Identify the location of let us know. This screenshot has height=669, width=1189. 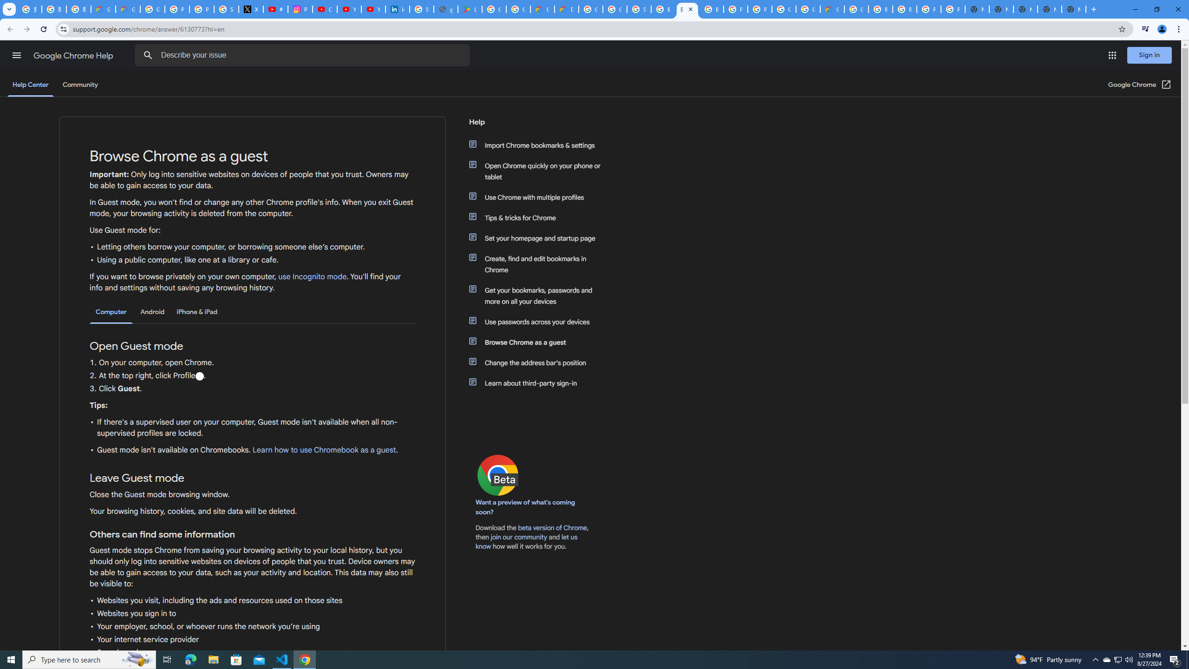
(527, 542).